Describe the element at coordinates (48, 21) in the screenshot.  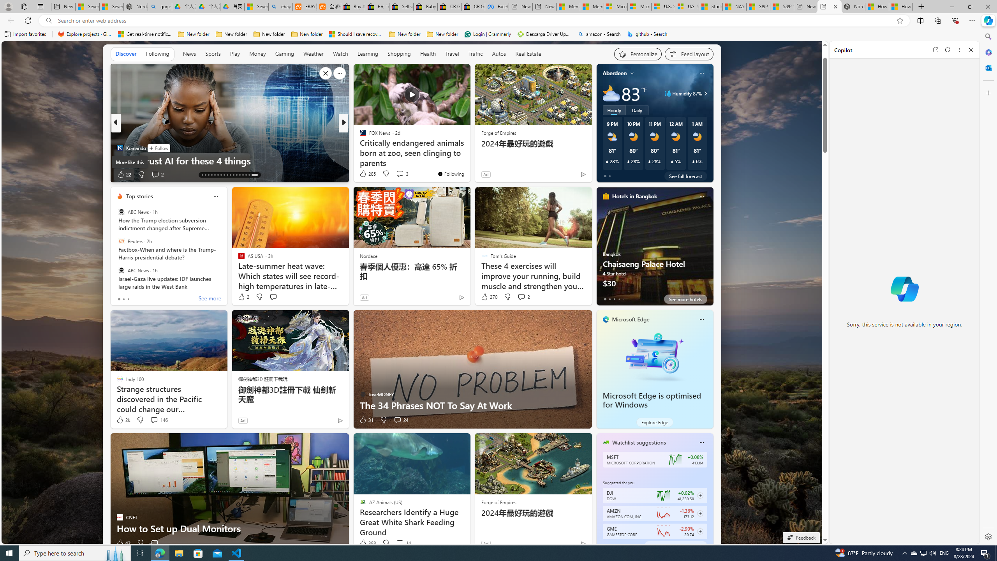
I see `Search icon` at that location.